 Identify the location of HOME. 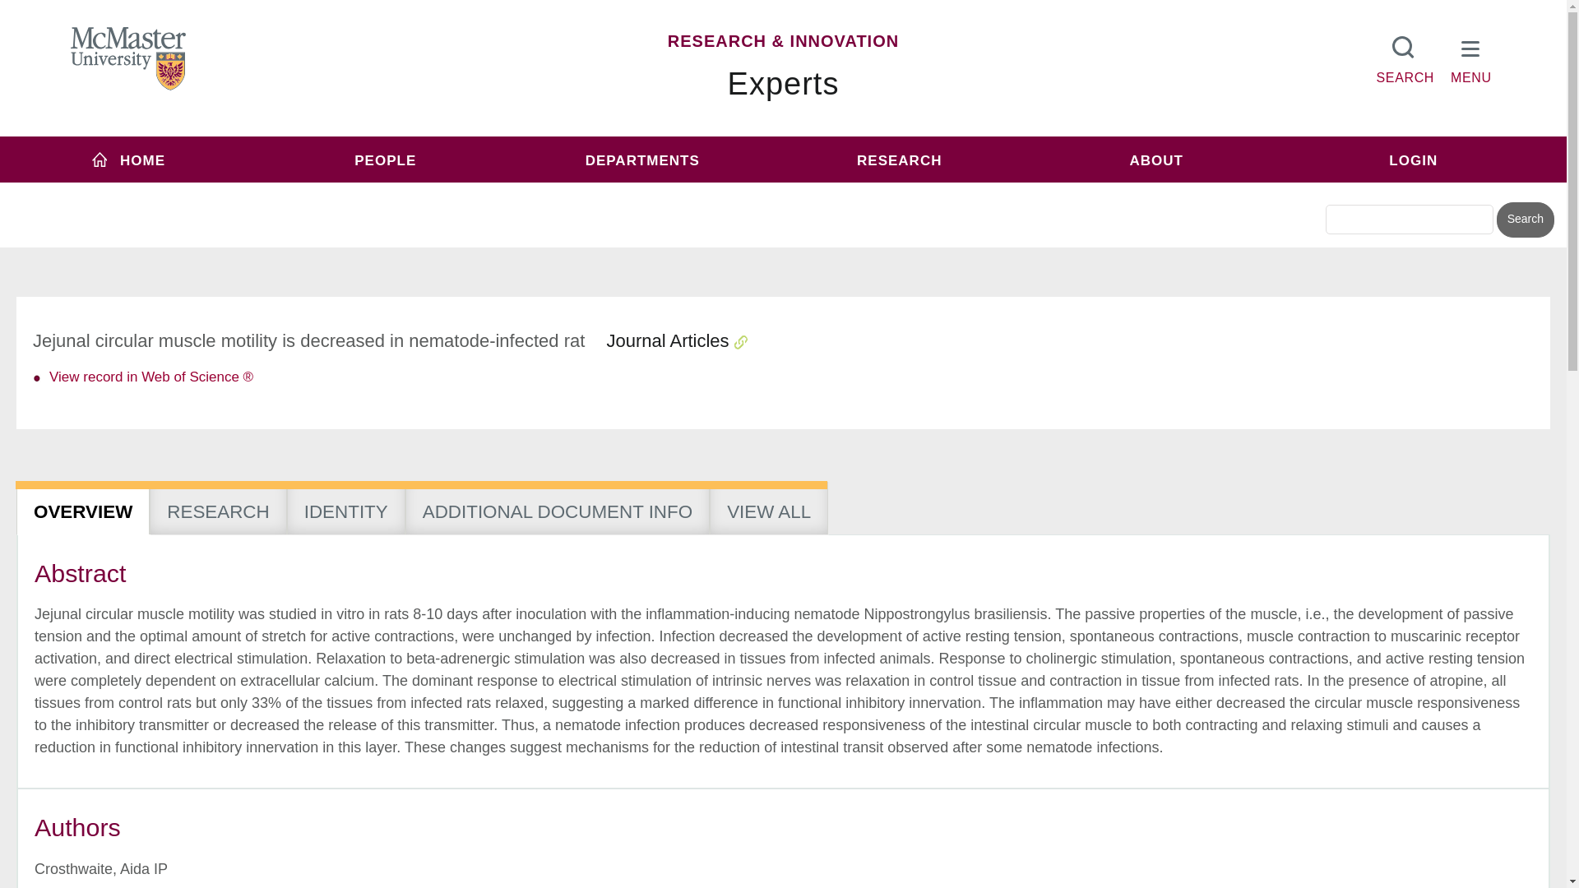
(128, 160).